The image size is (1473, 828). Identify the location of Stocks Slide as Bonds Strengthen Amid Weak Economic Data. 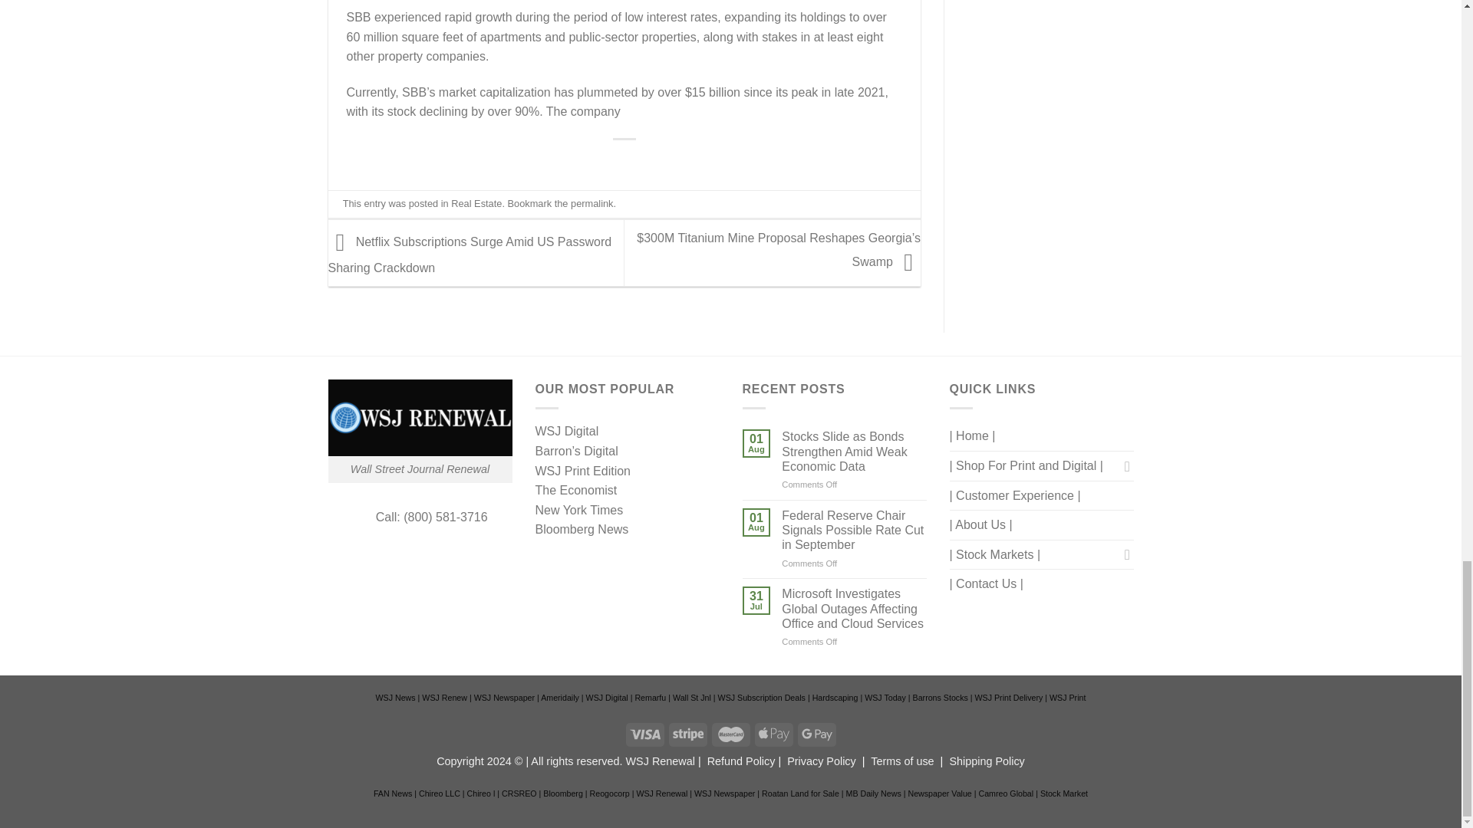
(854, 451).